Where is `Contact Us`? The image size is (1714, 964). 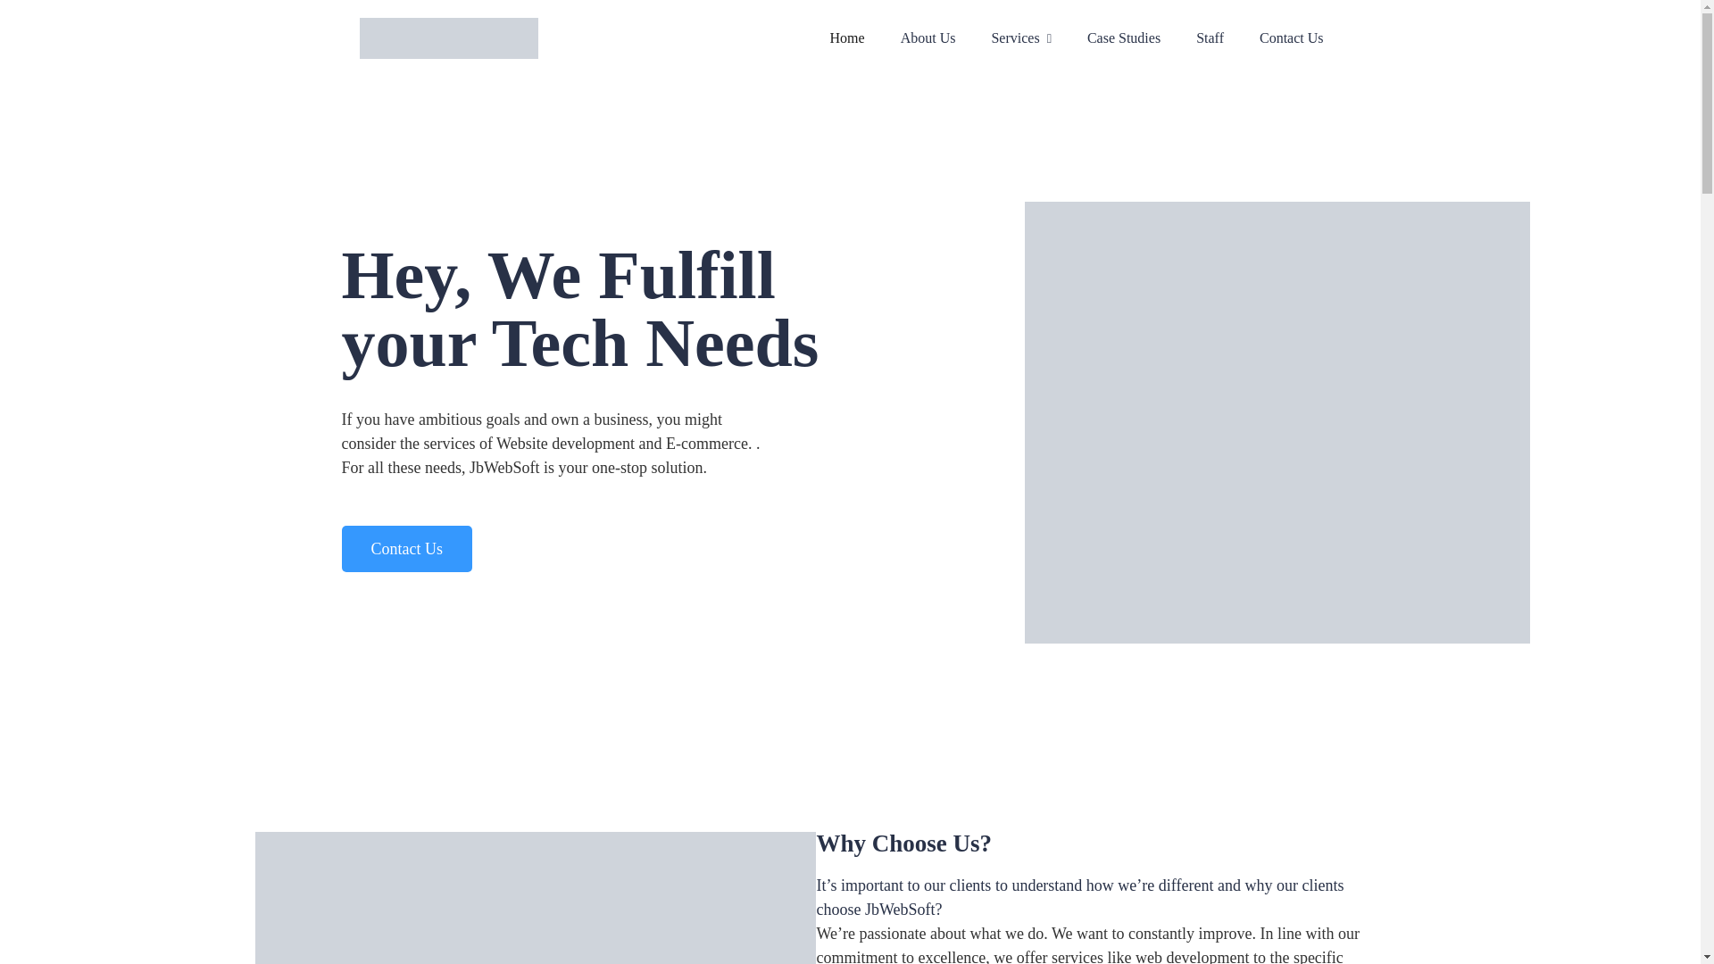 Contact Us is located at coordinates (1291, 37).